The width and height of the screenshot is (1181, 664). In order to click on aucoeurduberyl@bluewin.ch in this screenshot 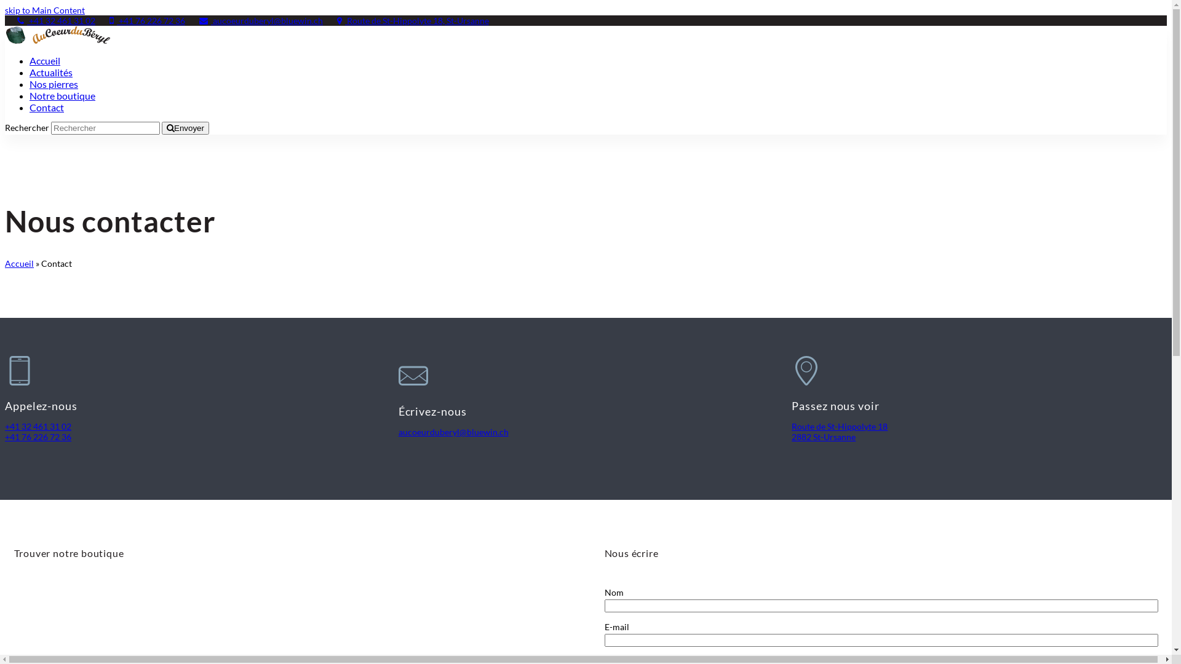, I will do `click(454, 432)`.